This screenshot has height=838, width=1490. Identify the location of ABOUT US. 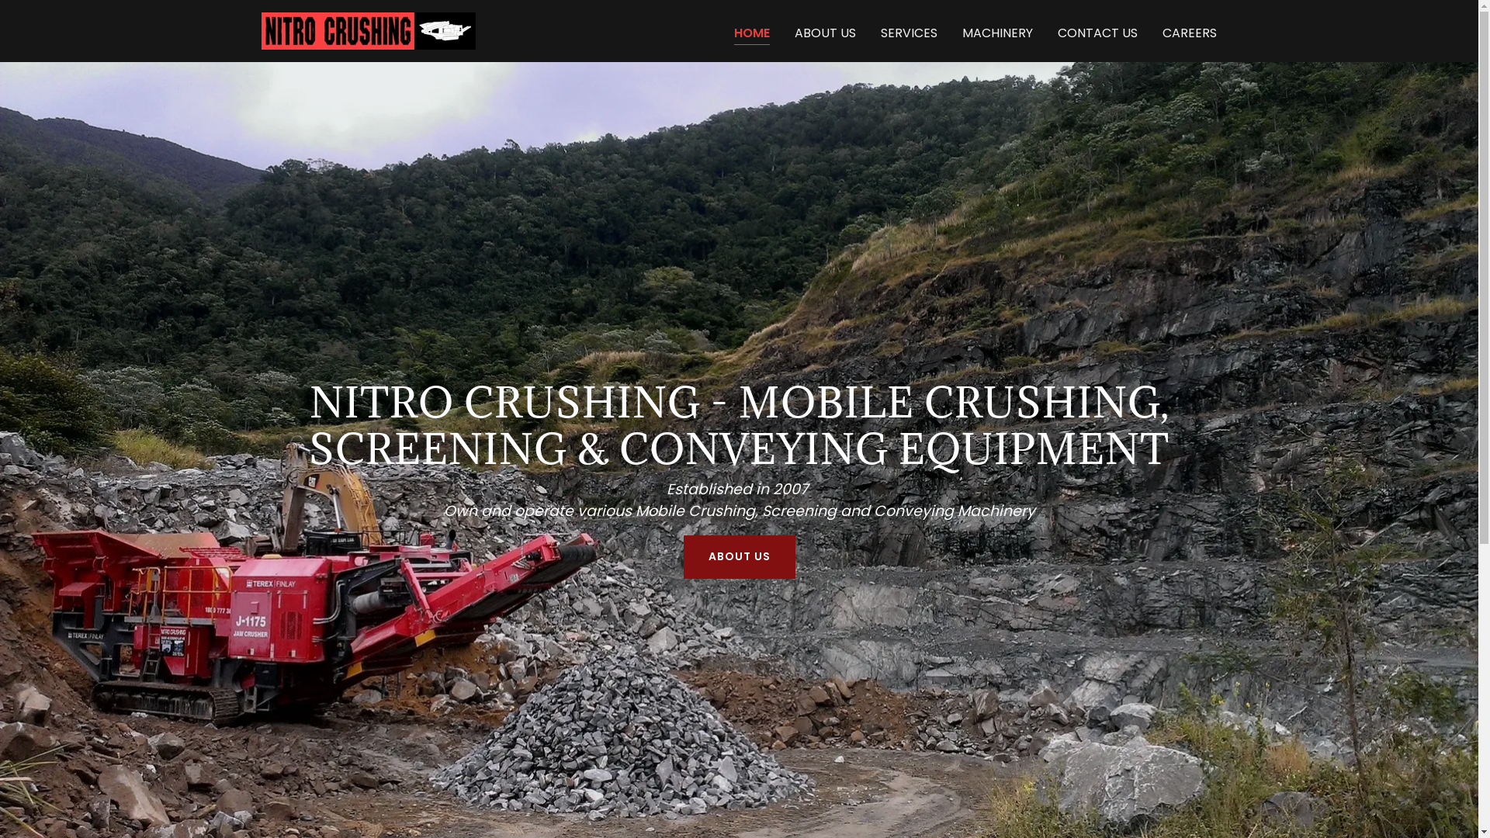
(825, 33).